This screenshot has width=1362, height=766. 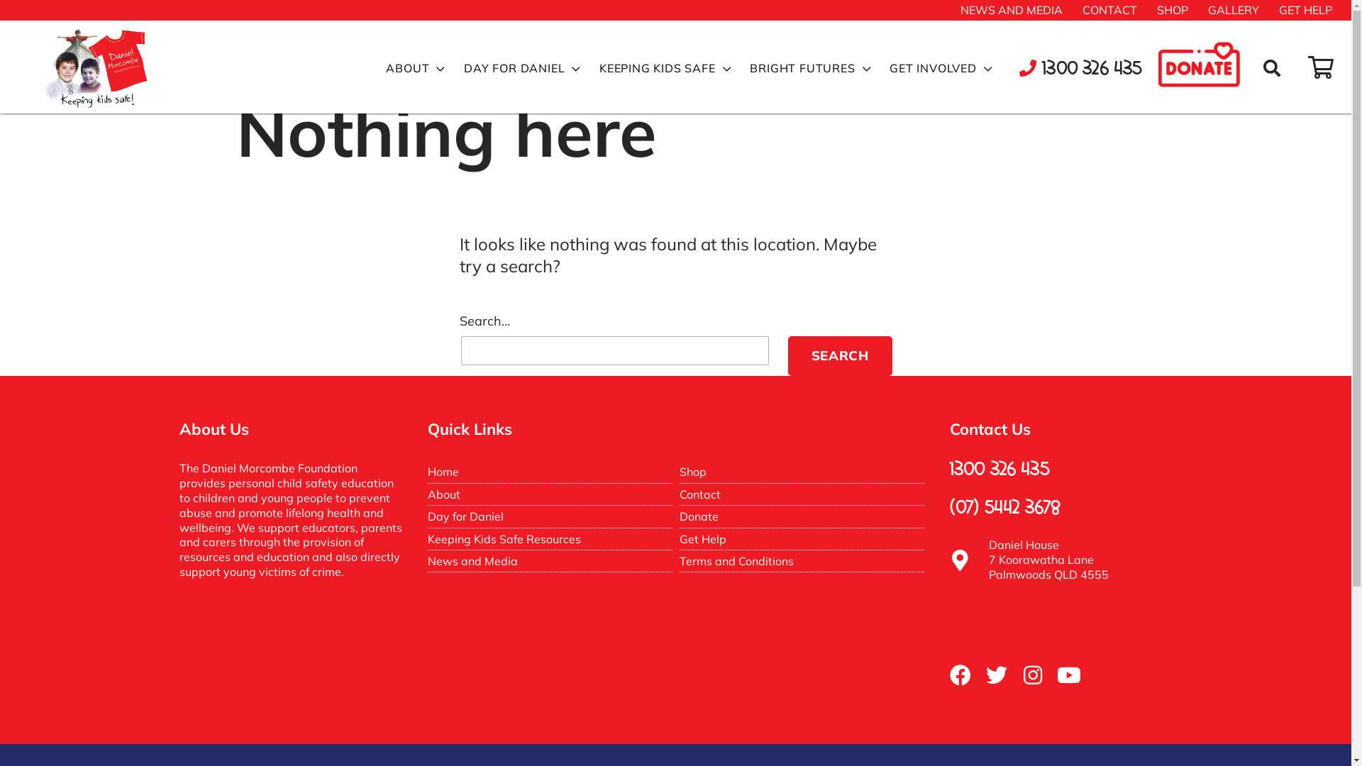 What do you see at coordinates (999, 470) in the screenshot?
I see `1300 326 435` at bounding box center [999, 470].